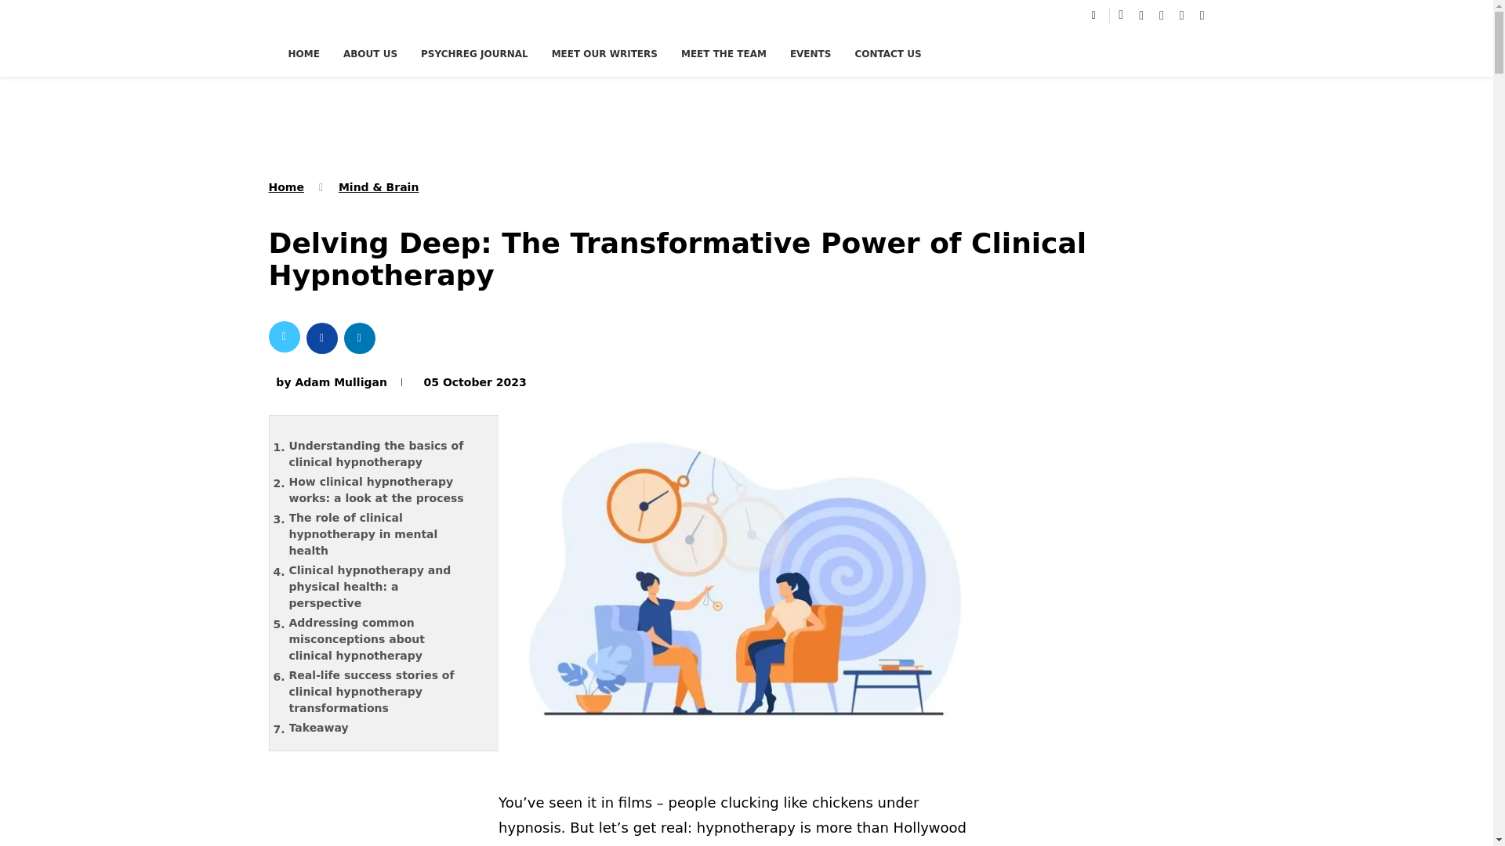  I want to click on ABOUT US, so click(370, 53).